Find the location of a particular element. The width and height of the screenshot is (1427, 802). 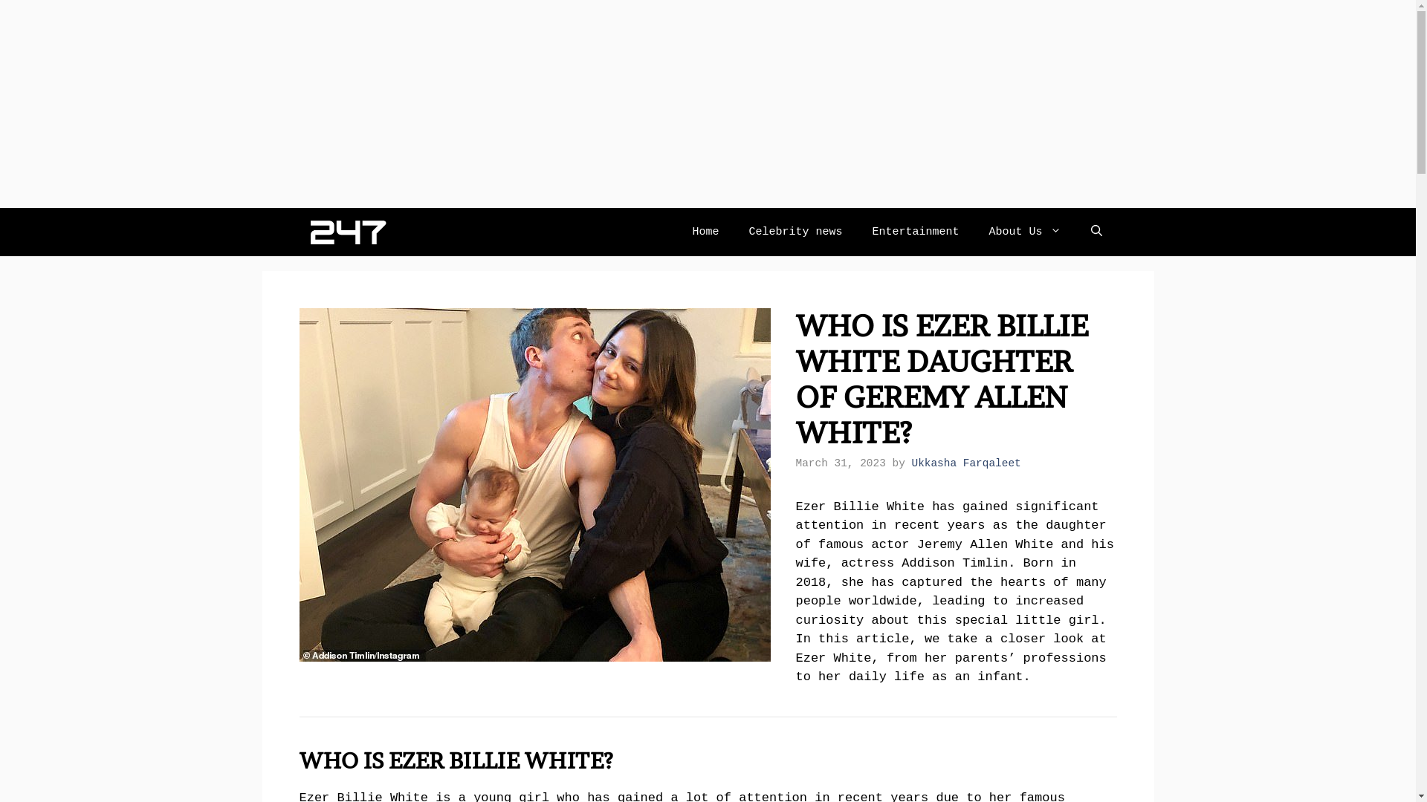

247 Prime News is located at coordinates (346, 232).